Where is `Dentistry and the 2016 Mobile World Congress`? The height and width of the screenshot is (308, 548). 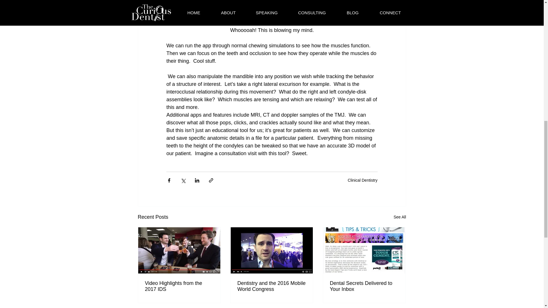
Dentistry and the 2016 Mobile World Congress is located at coordinates (271, 286).